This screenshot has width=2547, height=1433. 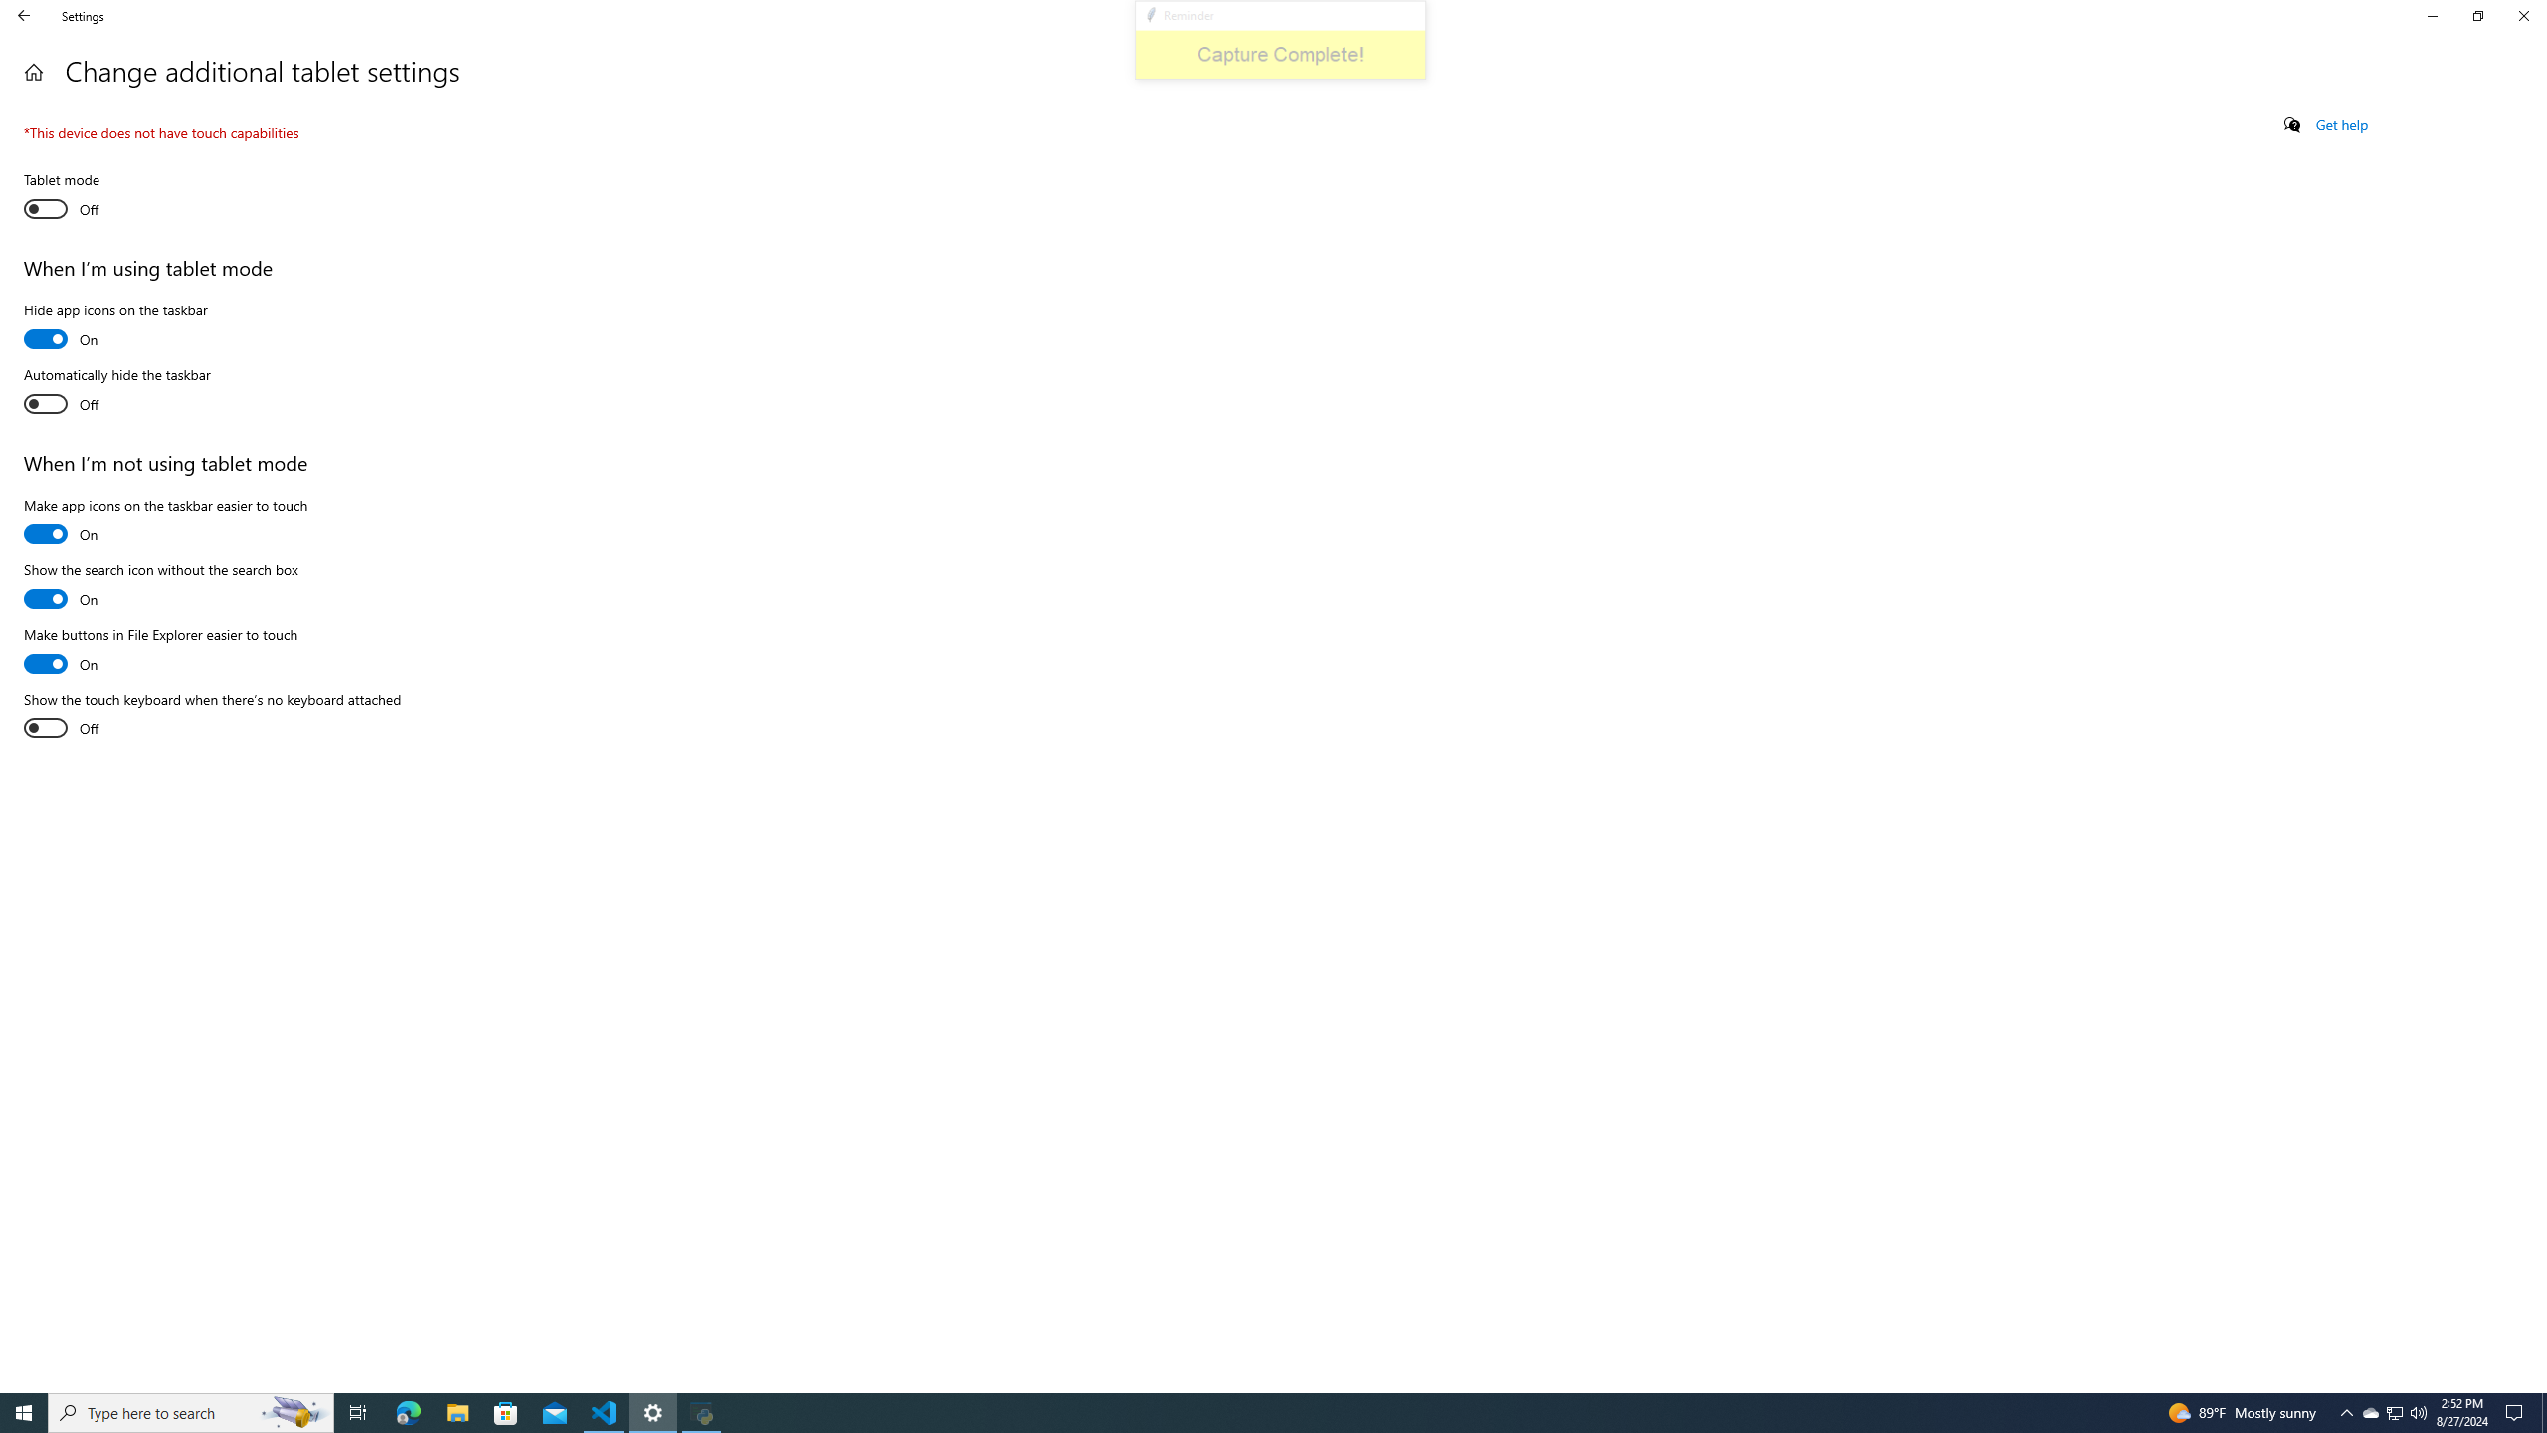 I want to click on Back, so click(x=24, y=16).